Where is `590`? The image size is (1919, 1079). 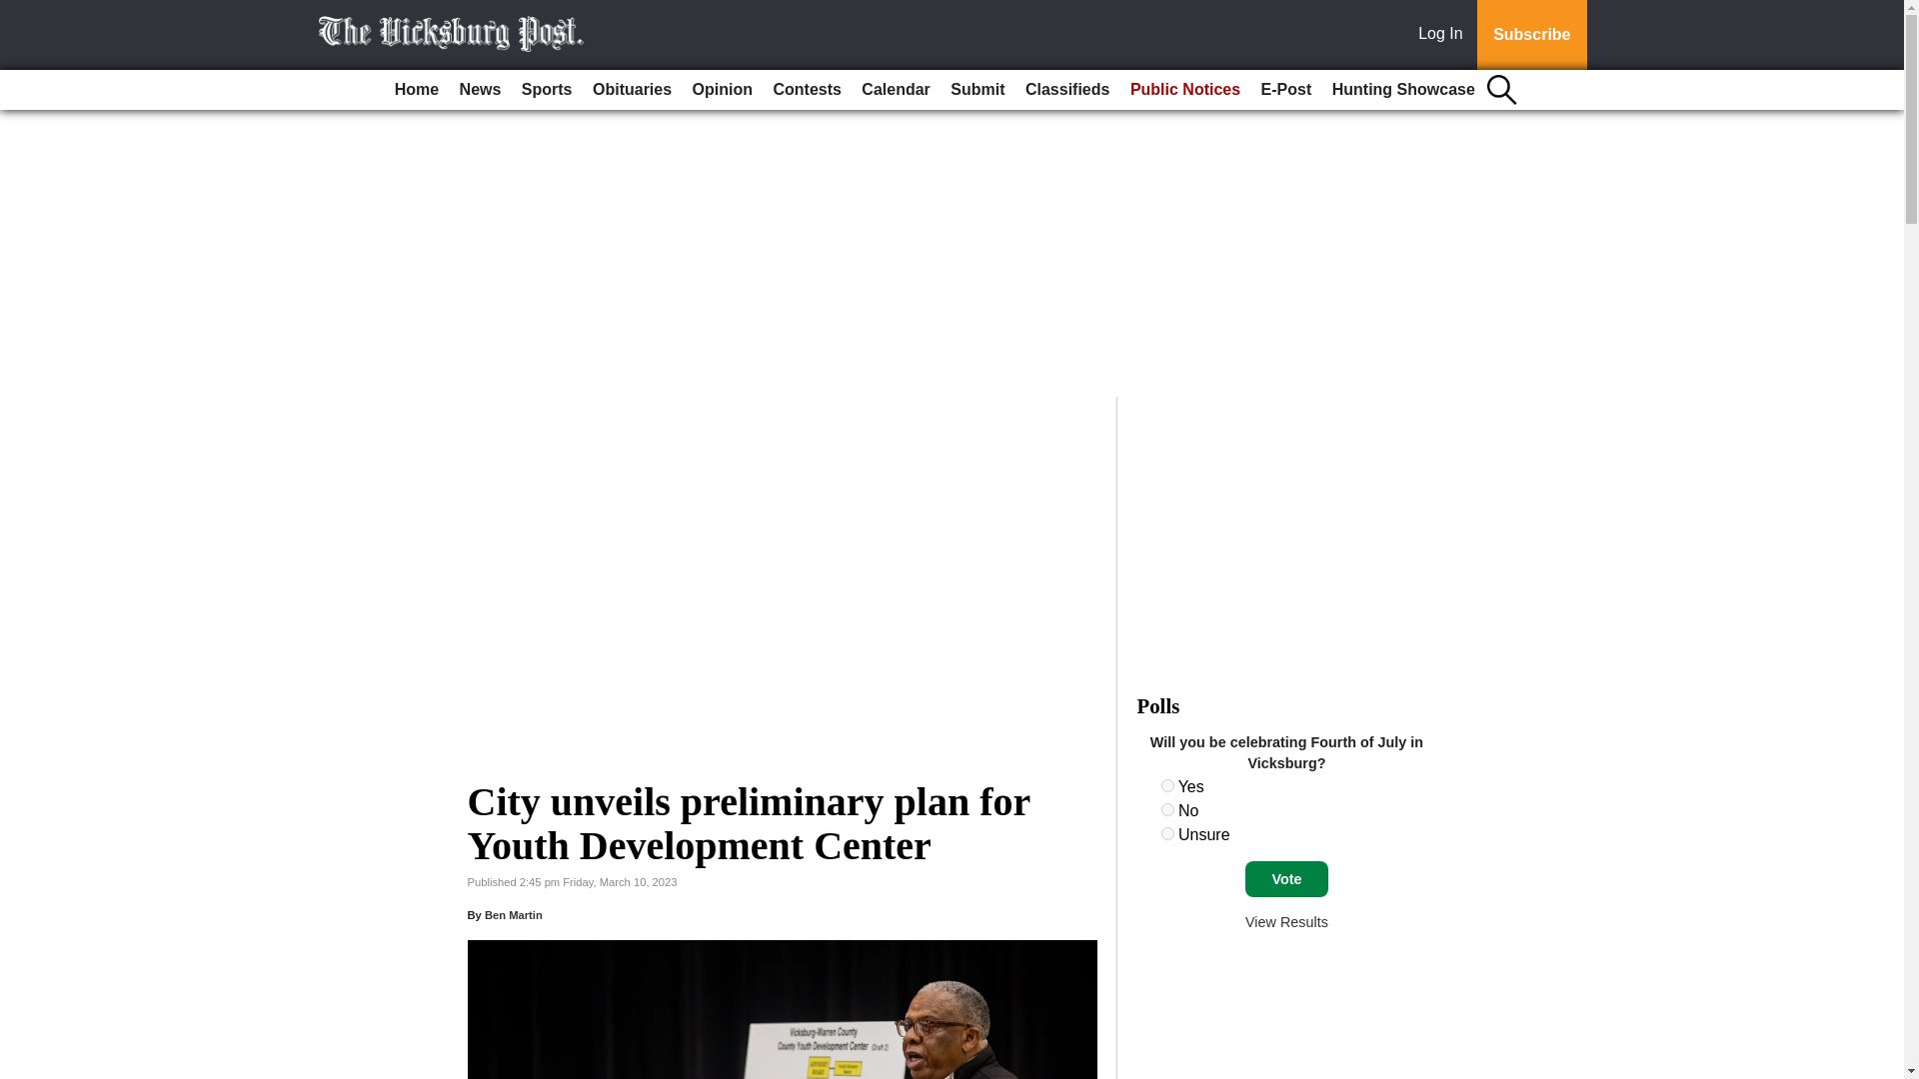
590 is located at coordinates (1167, 833).